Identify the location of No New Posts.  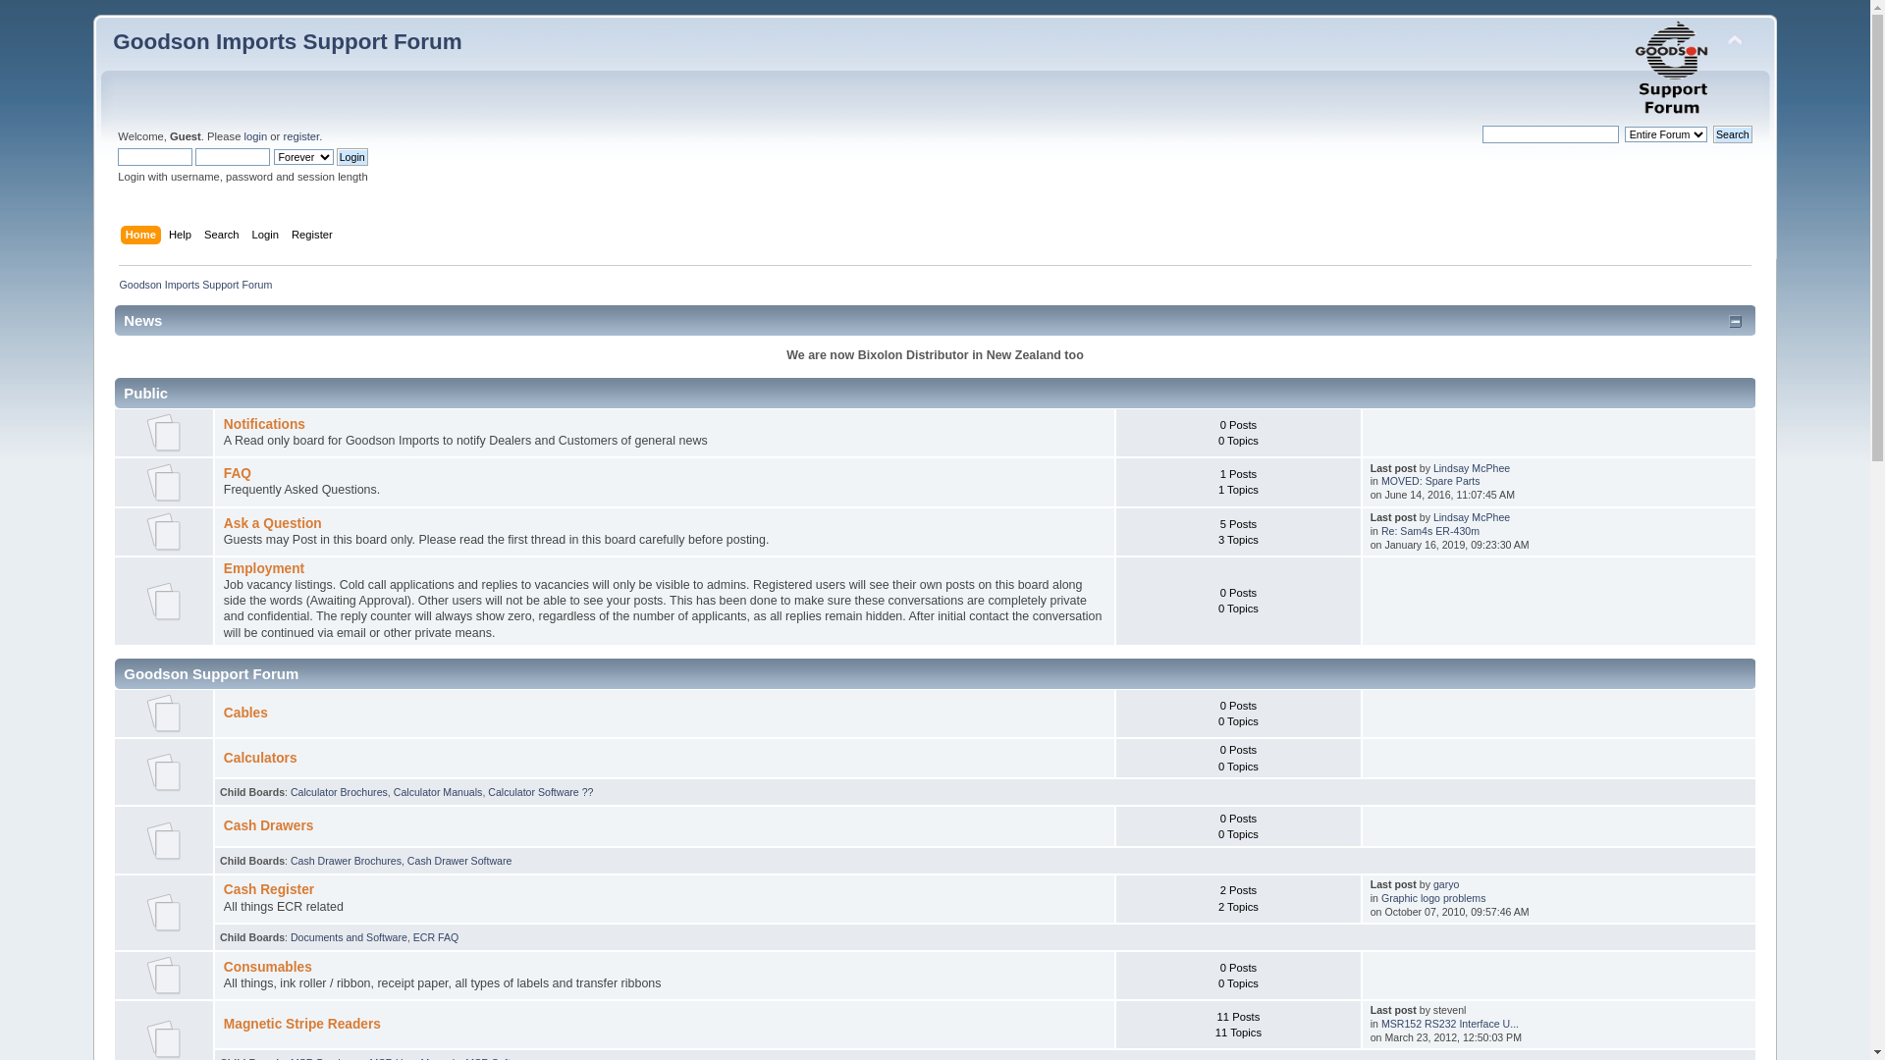
(164, 532).